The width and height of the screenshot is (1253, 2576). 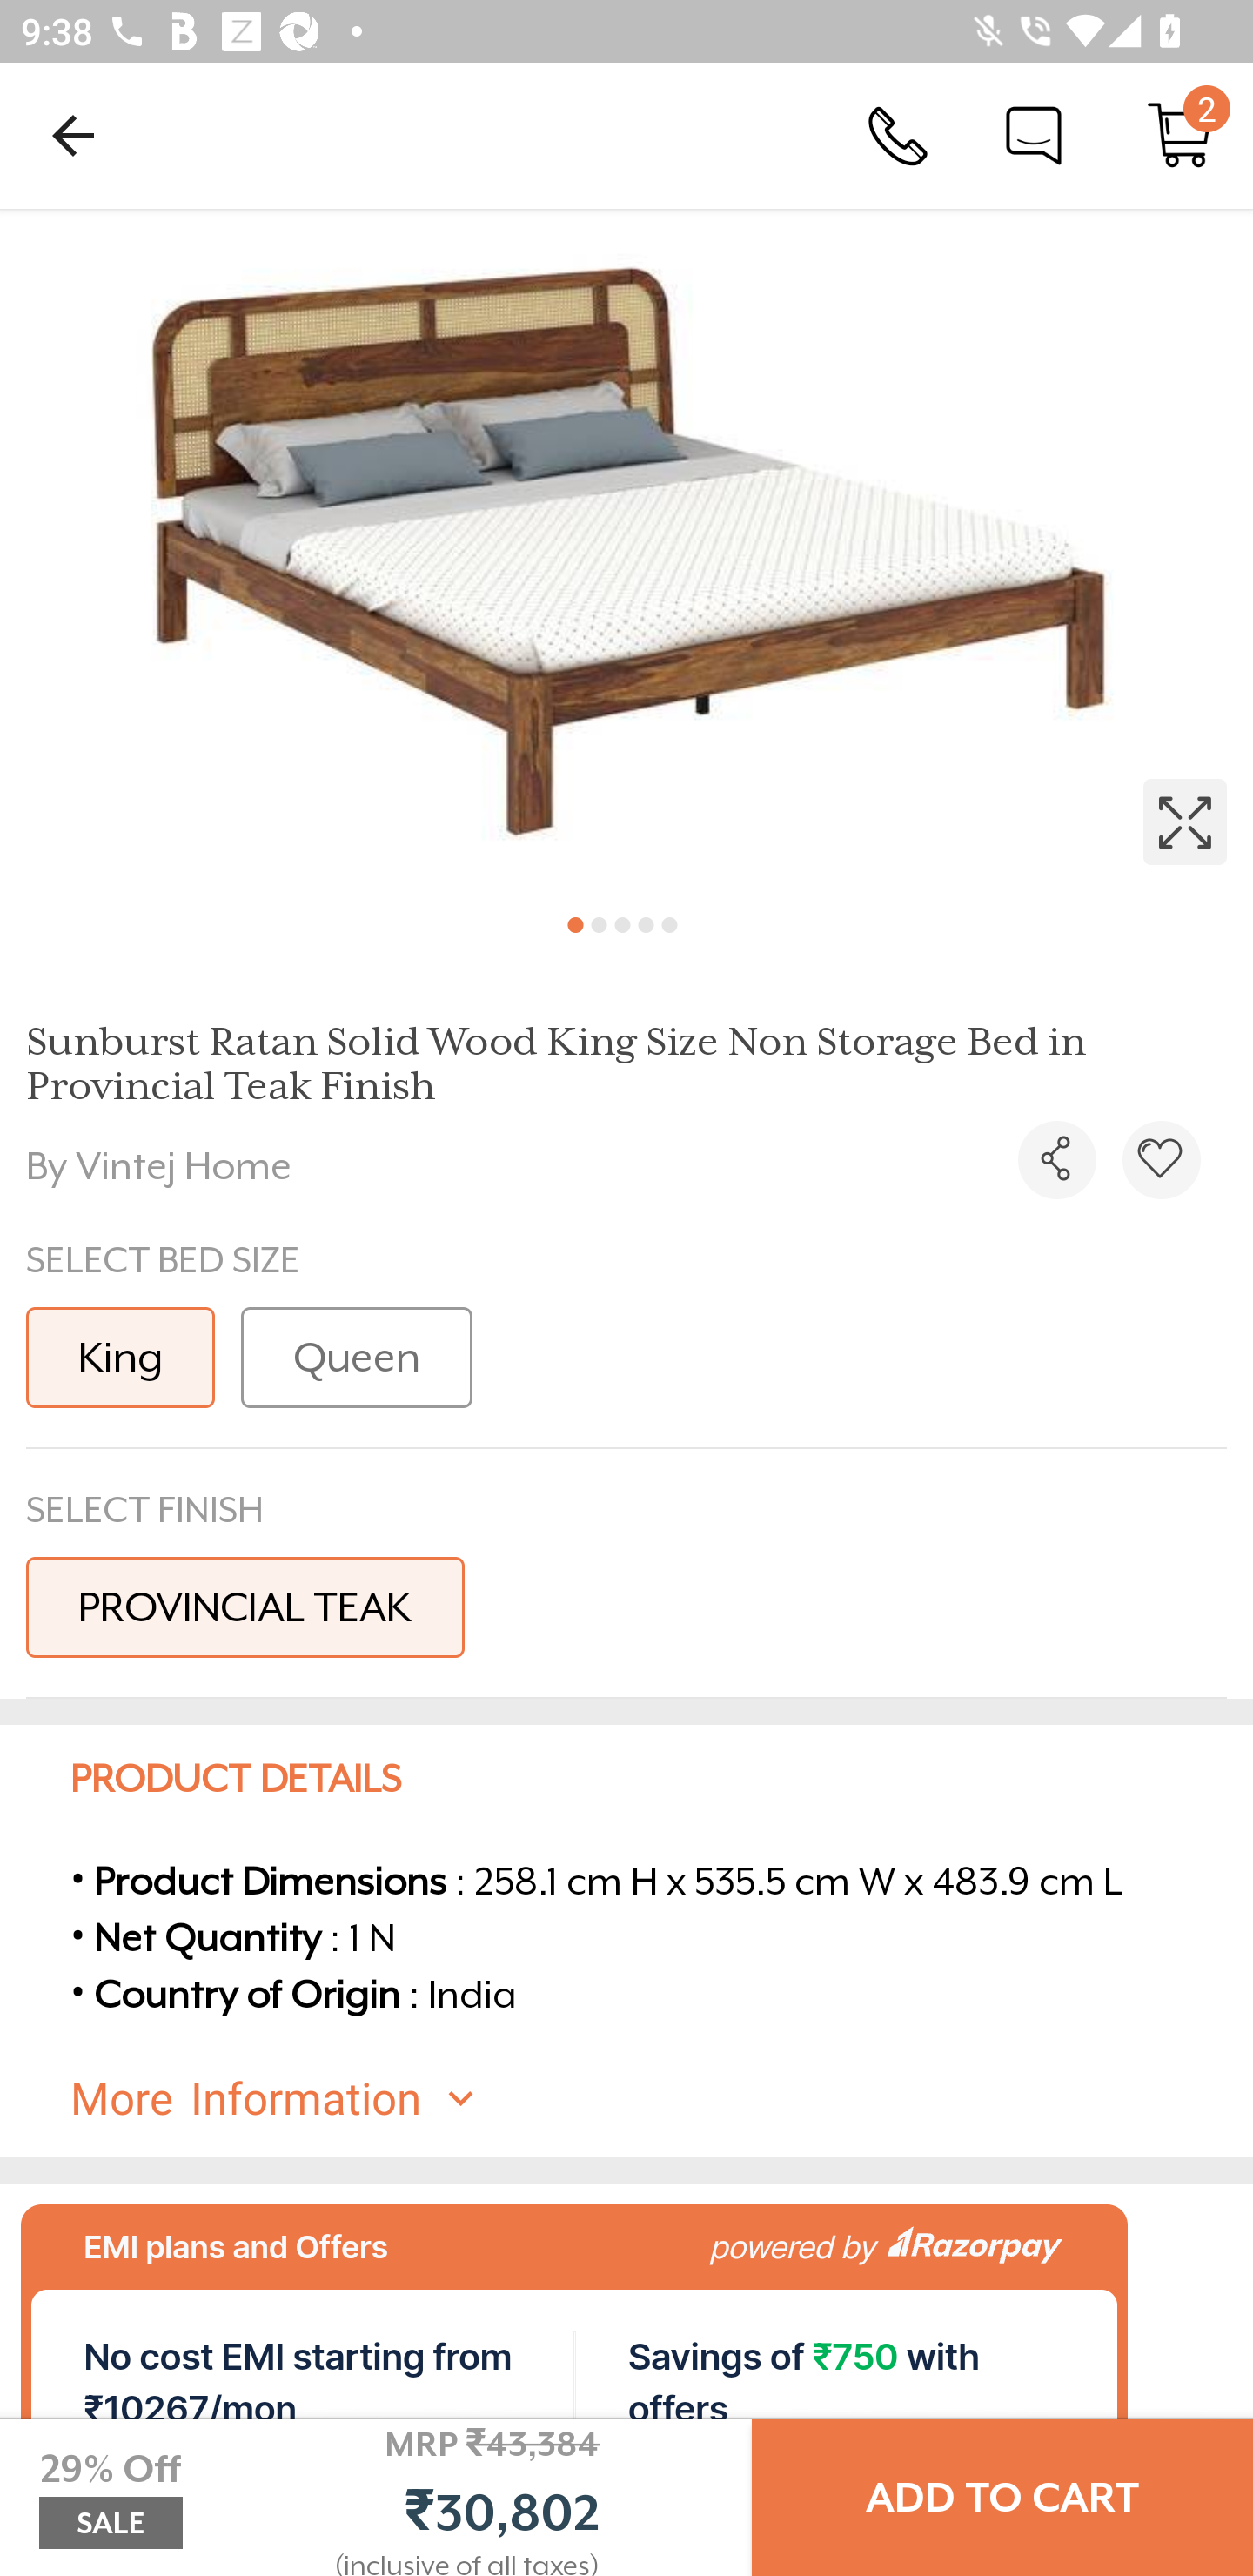 What do you see at coordinates (356, 1358) in the screenshot?
I see `Queen` at bounding box center [356, 1358].